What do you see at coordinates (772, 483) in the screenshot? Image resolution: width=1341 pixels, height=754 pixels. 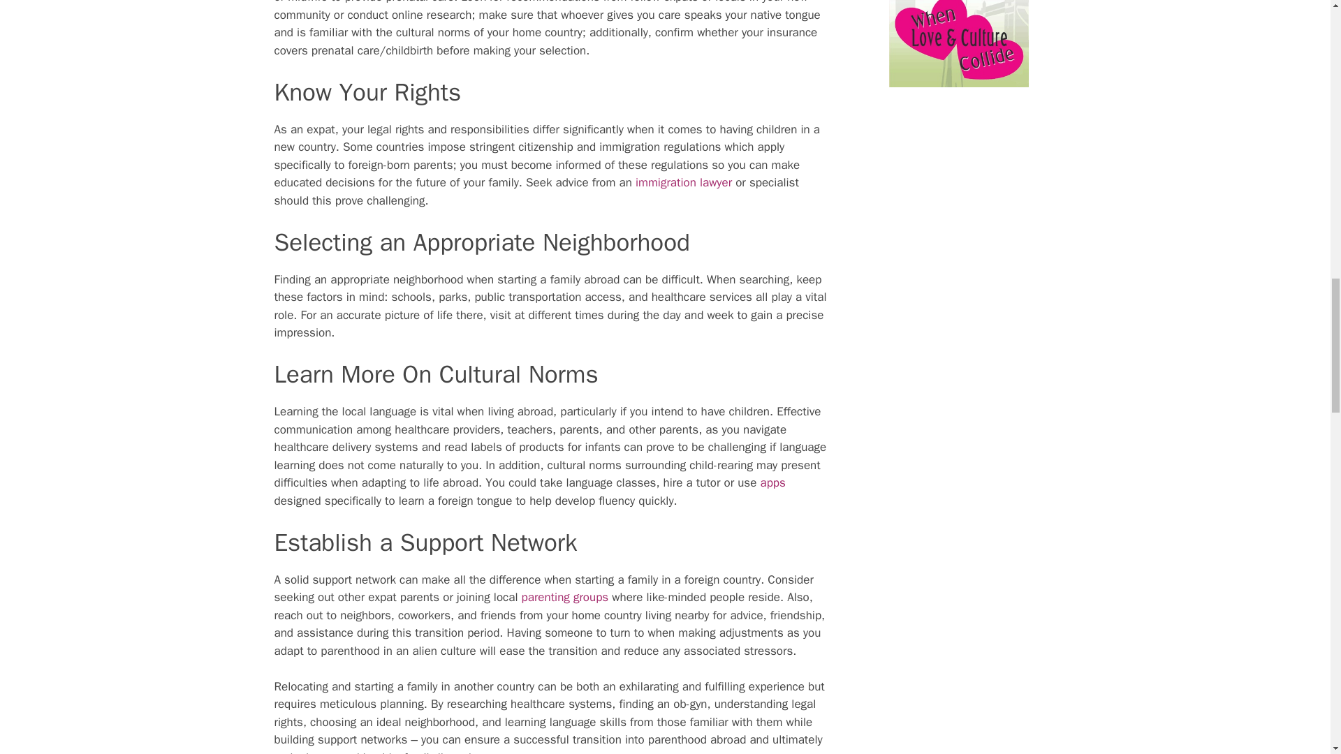 I see `apps` at bounding box center [772, 483].